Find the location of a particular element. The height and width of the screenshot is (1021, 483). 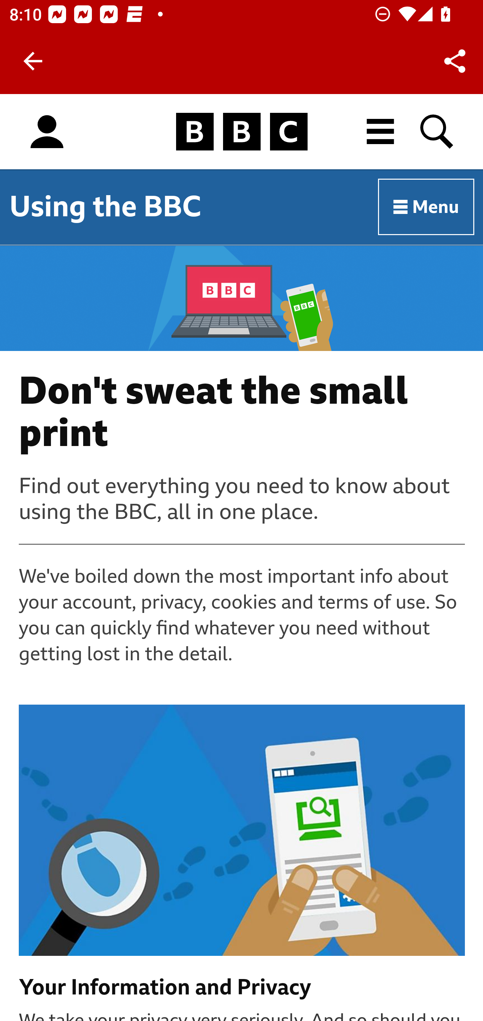

Homepage is located at coordinates (241, 132).